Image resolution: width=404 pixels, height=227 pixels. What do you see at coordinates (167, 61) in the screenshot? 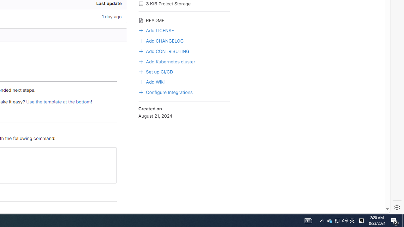
I see `Add Kubernetes cluster` at bounding box center [167, 61].